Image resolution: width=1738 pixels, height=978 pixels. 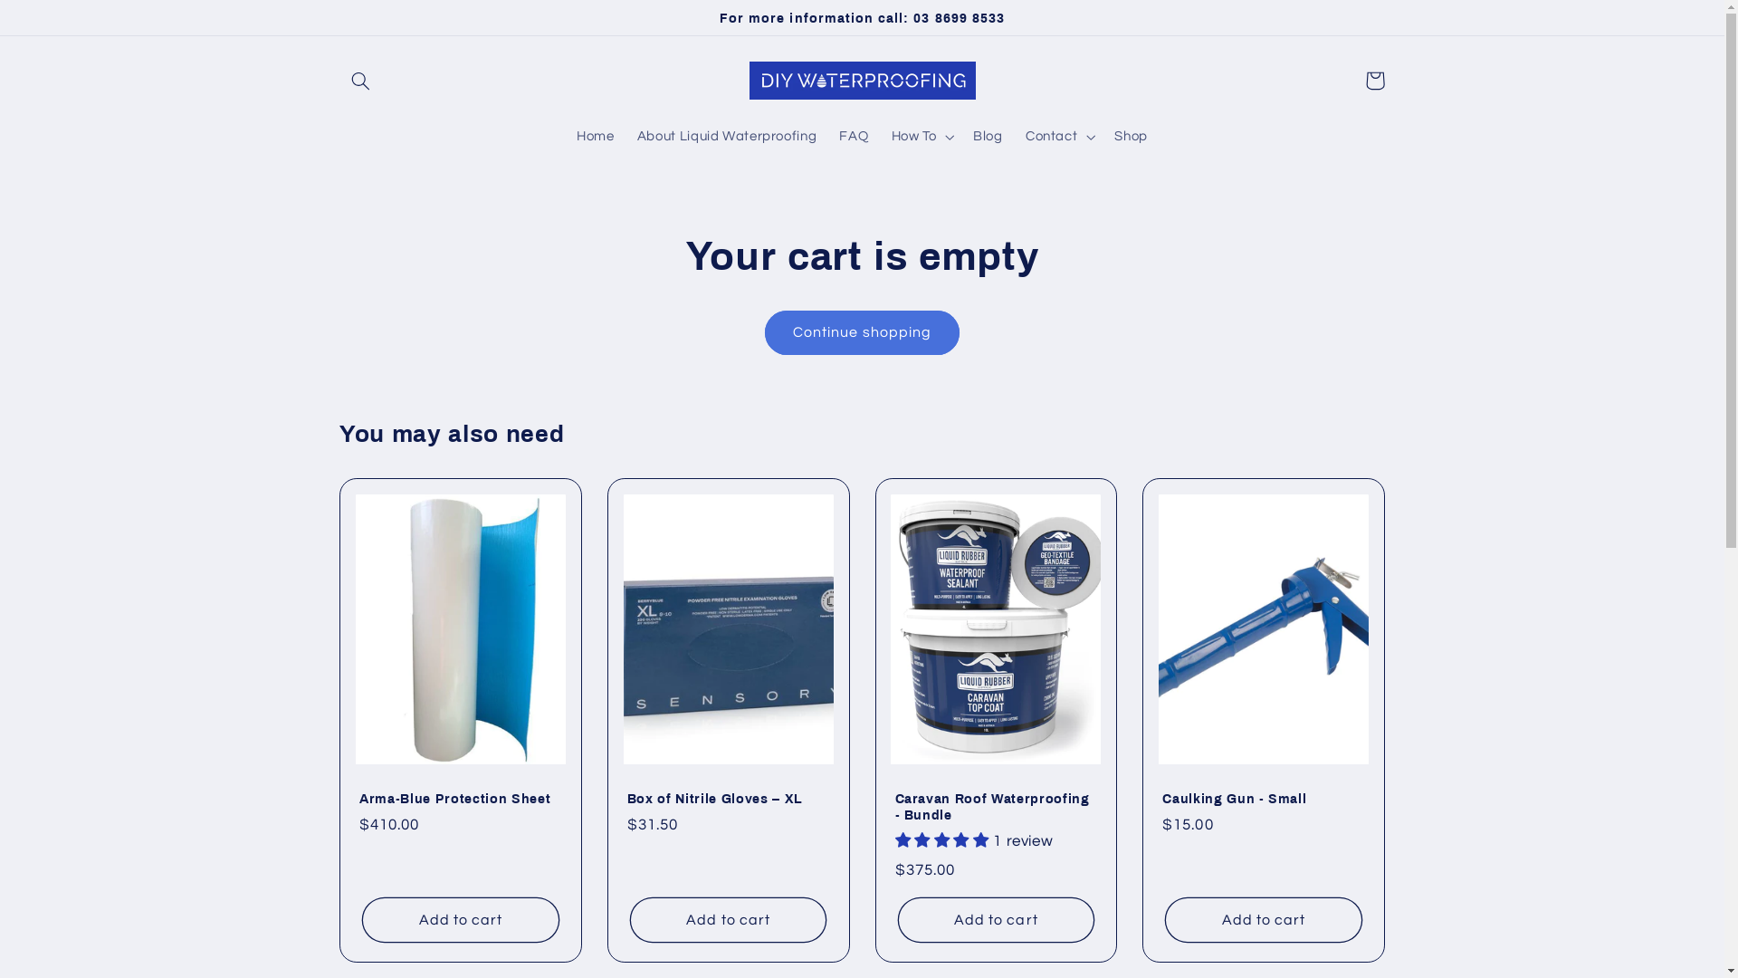 I want to click on Blog, so click(x=988, y=137).